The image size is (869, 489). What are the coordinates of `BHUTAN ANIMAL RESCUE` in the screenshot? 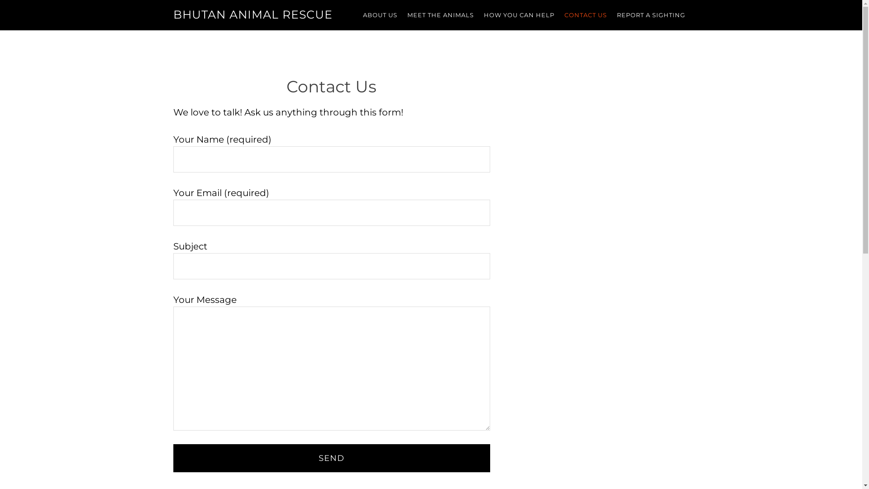 It's located at (253, 14).